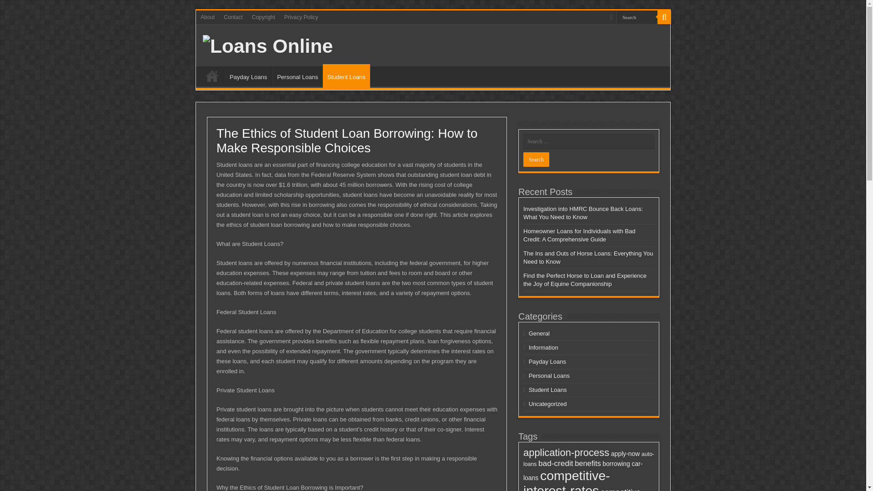 Image resolution: width=873 pixels, height=491 pixels. I want to click on Payday Loans, so click(547, 362).